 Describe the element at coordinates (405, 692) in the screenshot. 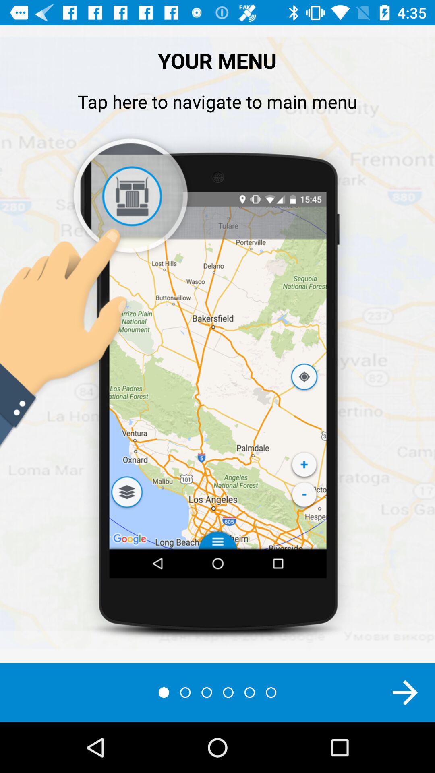

I see `click the icon at the bottom right corner` at that location.